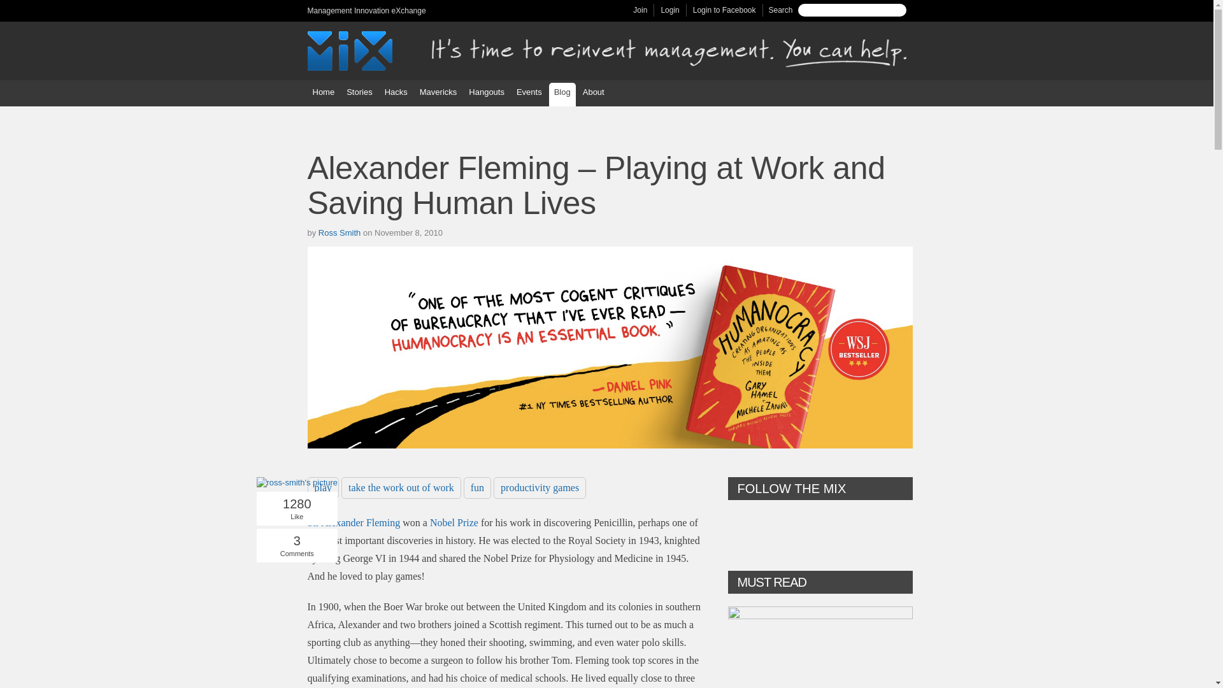 Image resolution: width=1223 pixels, height=688 pixels. I want to click on Enter the terms you wish to search for., so click(862, 9).